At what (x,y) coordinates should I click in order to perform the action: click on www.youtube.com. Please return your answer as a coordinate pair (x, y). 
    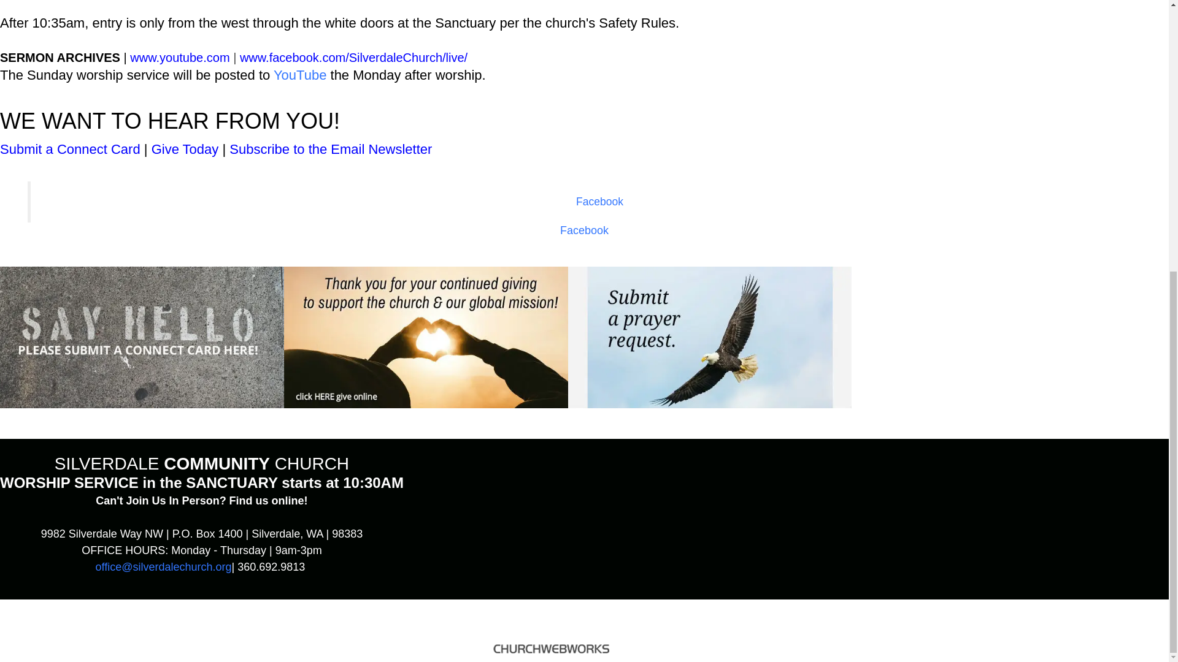
    Looking at the image, I should click on (179, 58).